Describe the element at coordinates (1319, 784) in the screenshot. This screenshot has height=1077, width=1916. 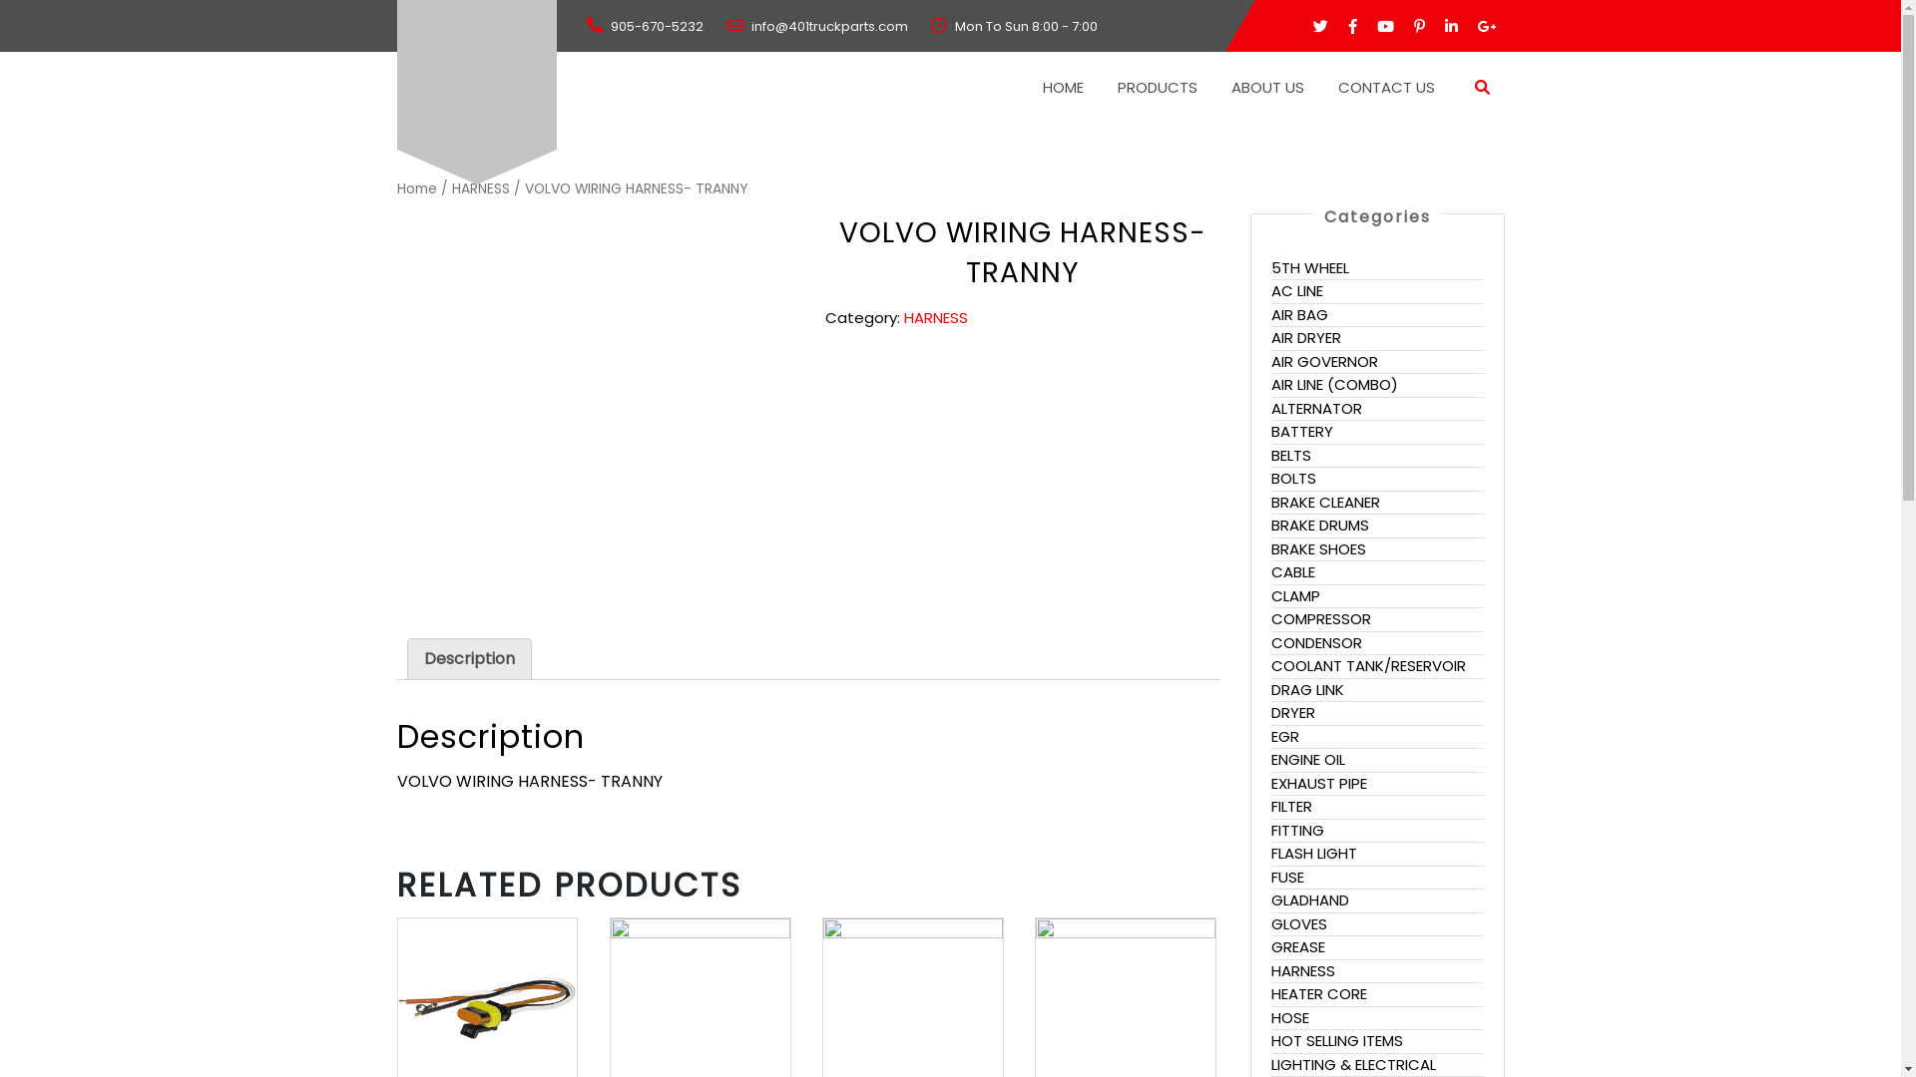
I see `EXHAUST PIPE` at that location.